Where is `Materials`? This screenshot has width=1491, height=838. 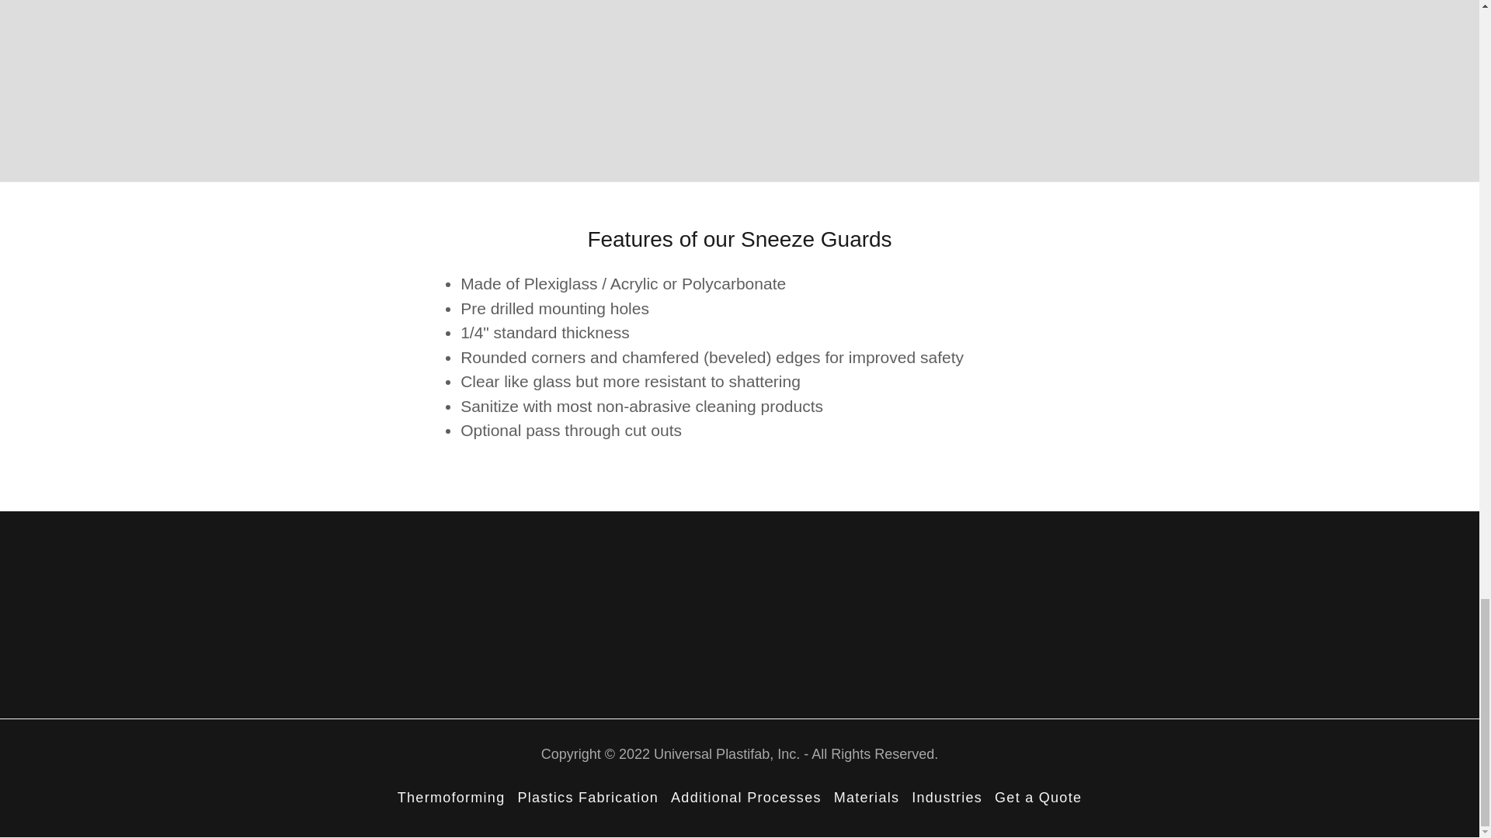 Materials is located at coordinates (867, 798).